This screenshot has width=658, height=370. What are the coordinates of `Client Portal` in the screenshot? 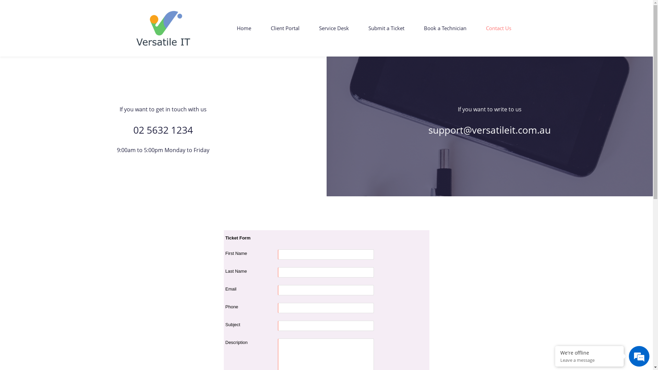 It's located at (285, 28).